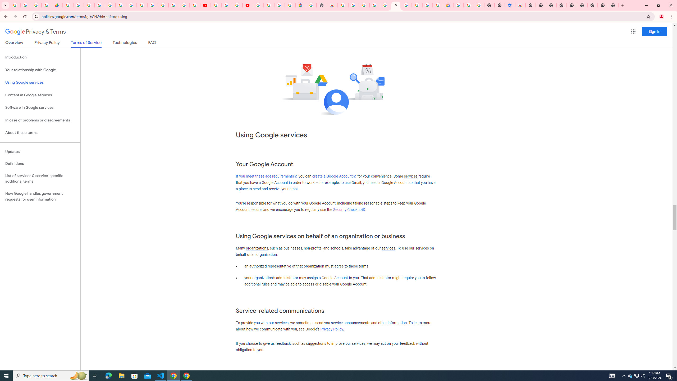  I want to click on Sign in - Google Accounts, so click(385, 5).